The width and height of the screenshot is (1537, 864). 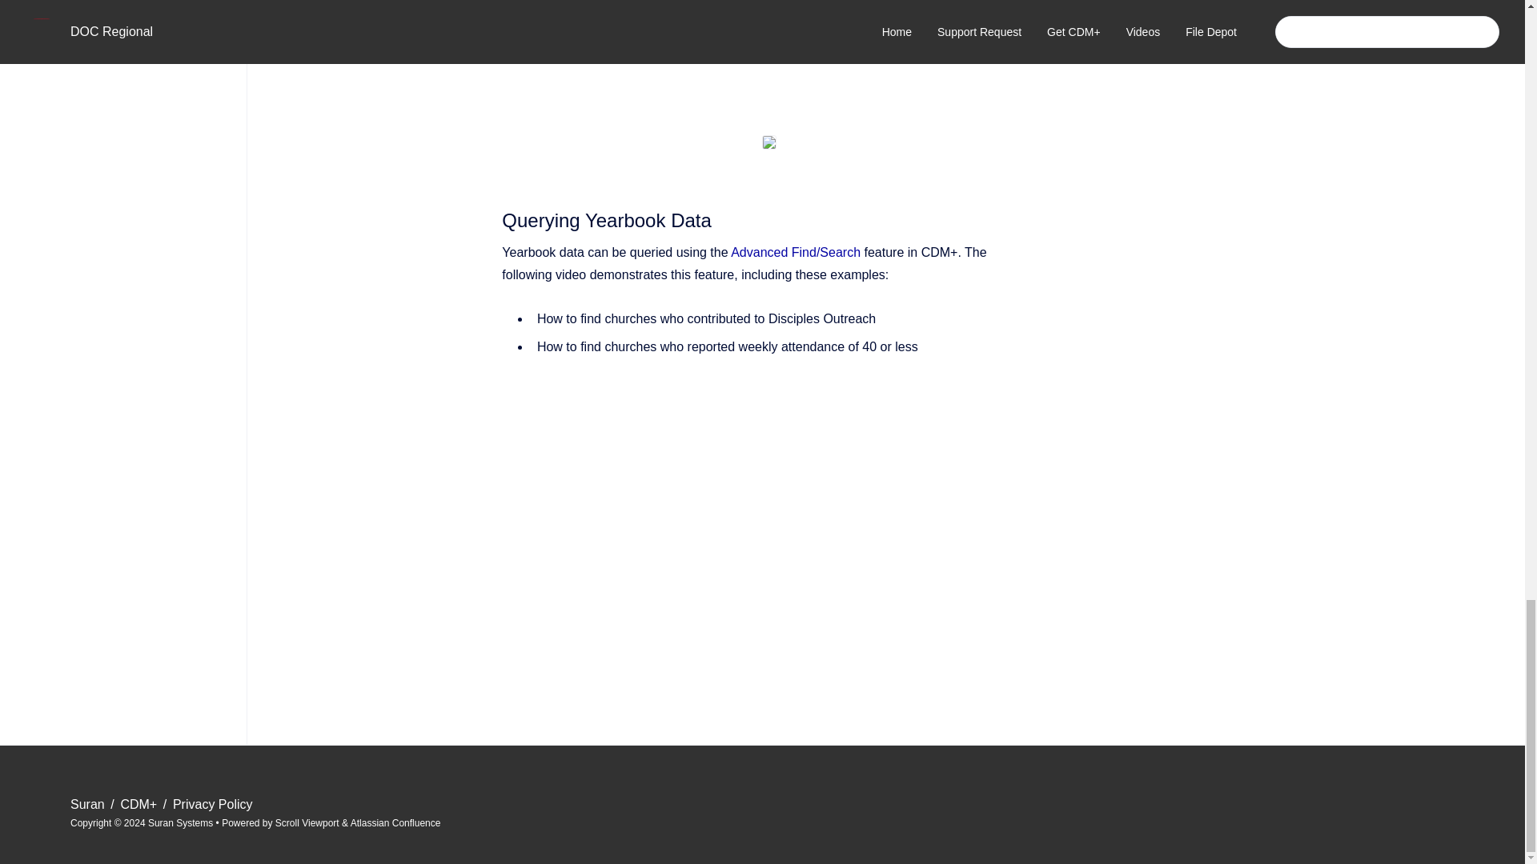 I want to click on Suran, so click(x=89, y=804).